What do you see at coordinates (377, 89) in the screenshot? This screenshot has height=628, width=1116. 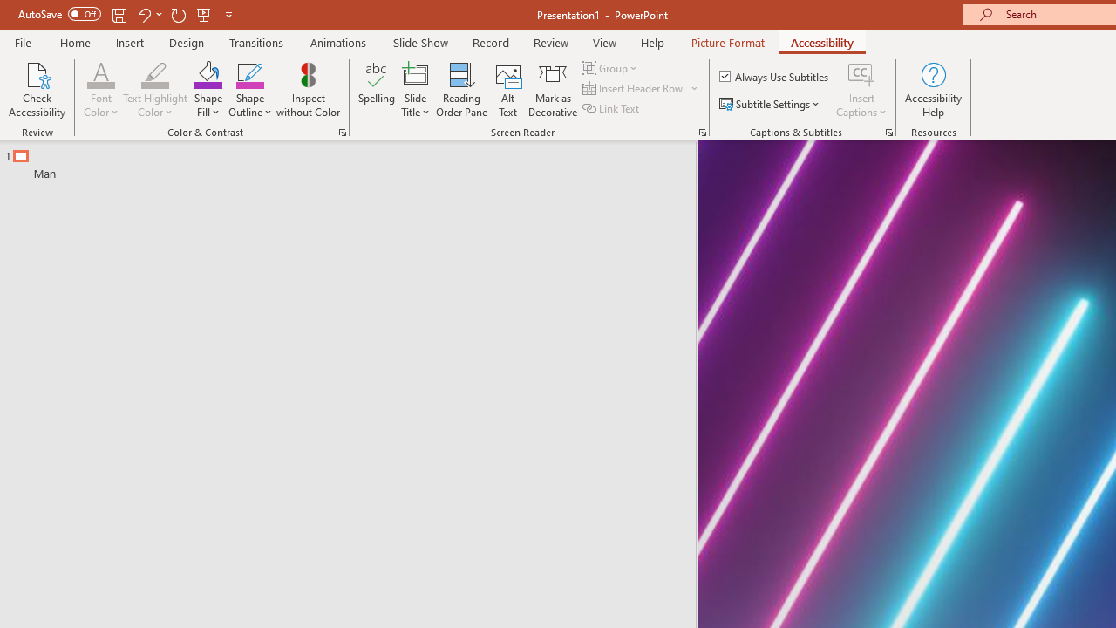 I see `Spelling...` at bounding box center [377, 89].